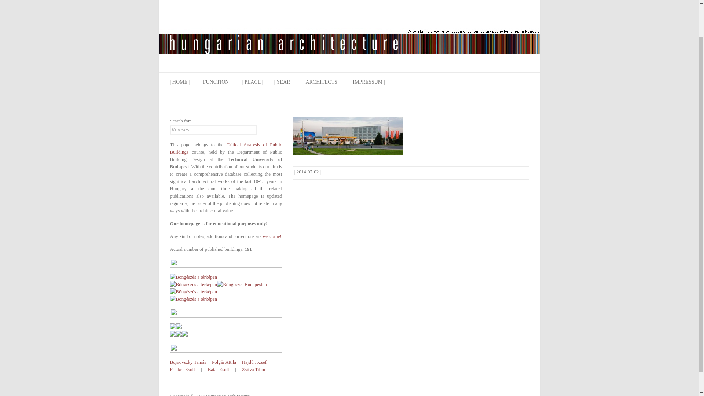 This screenshot has width=704, height=396. Describe the element at coordinates (307, 172) in the screenshot. I see `17:24` at that location.